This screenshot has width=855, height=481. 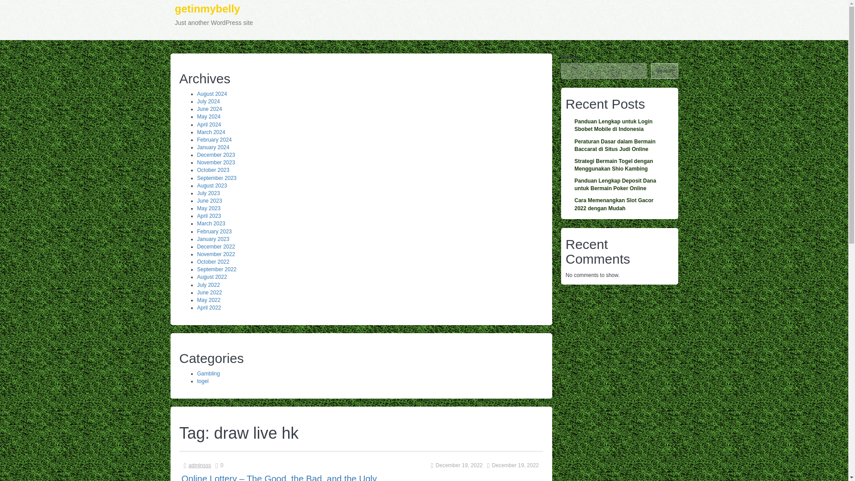 What do you see at coordinates (208, 208) in the screenshot?
I see `May 2023` at bounding box center [208, 208].